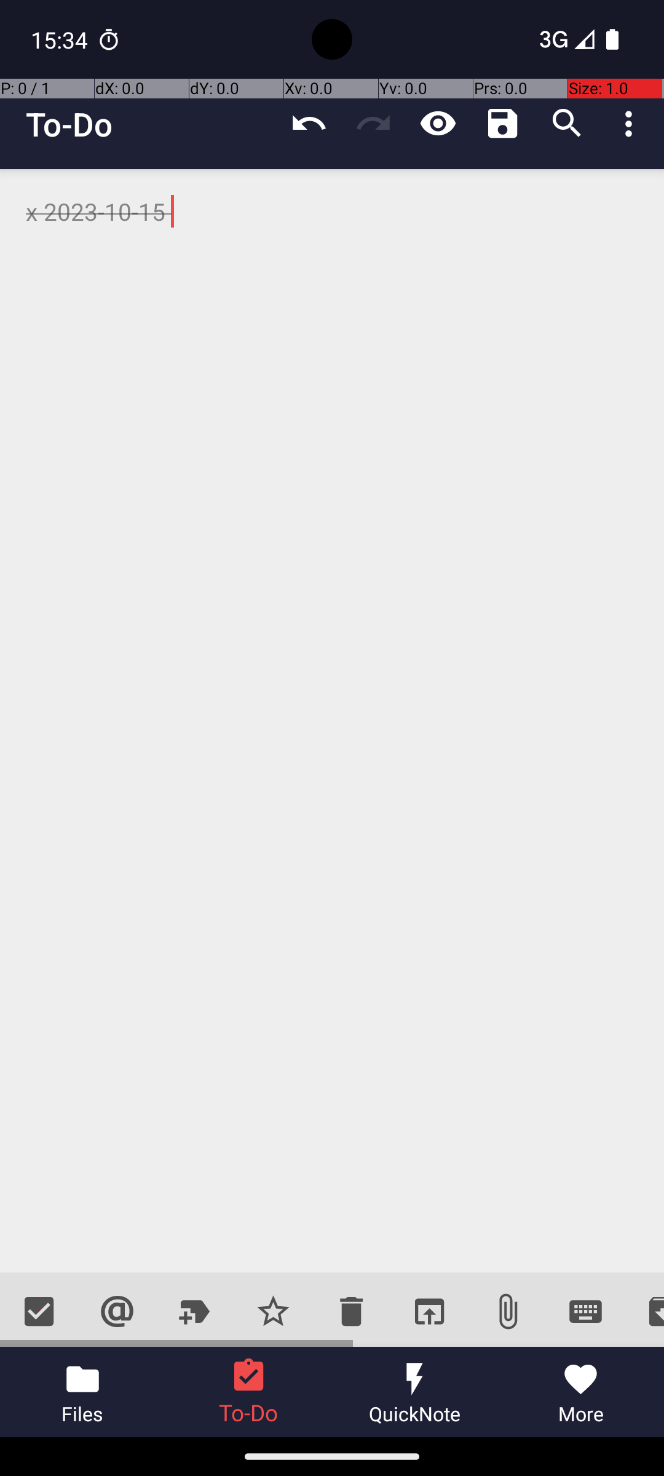  What do you see at coordinates (332, 721) in the screenshot?
I see `x 2023-10-15 ` at bounding box center [332, 721].